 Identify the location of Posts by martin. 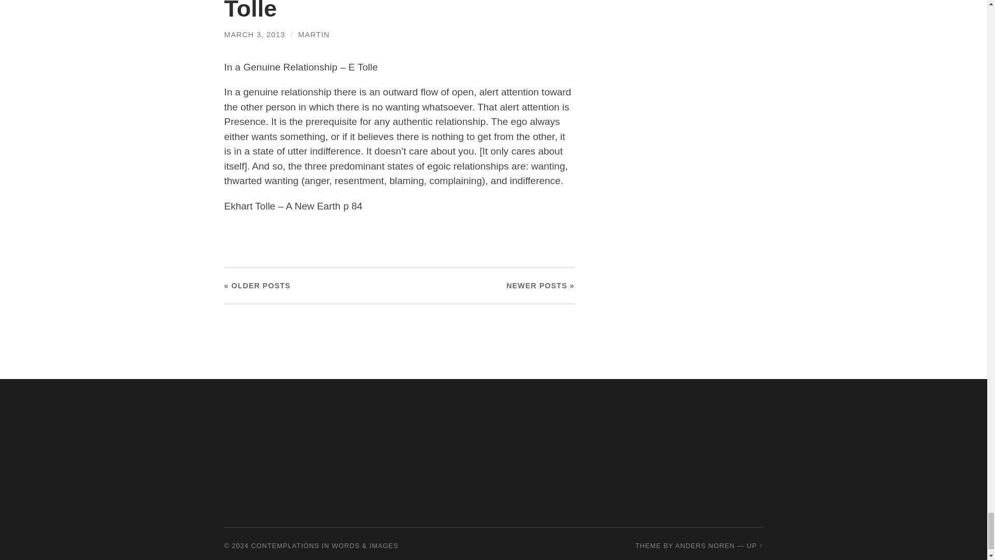
(313, 34).